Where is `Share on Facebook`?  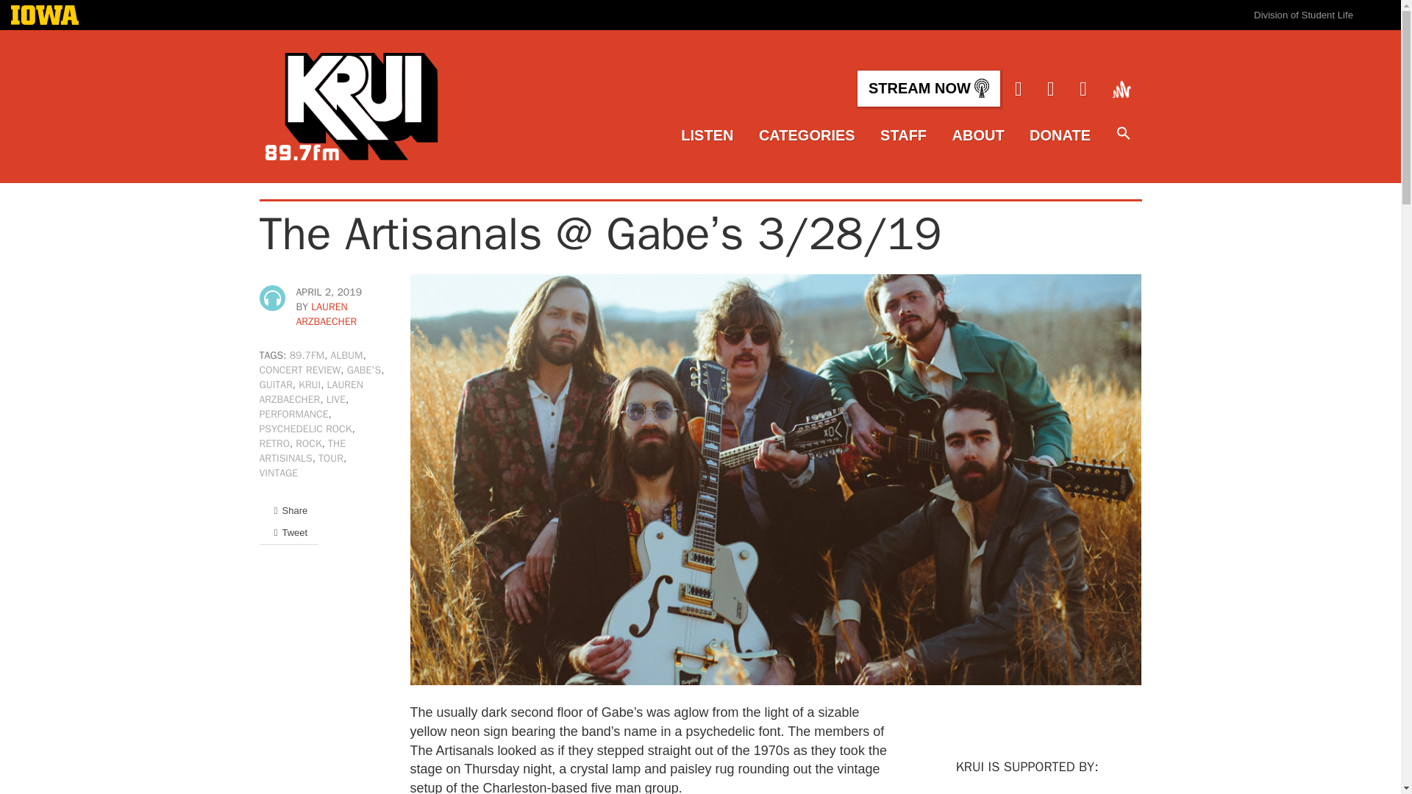
Share on Facebook is located at coordinates (288, 509).